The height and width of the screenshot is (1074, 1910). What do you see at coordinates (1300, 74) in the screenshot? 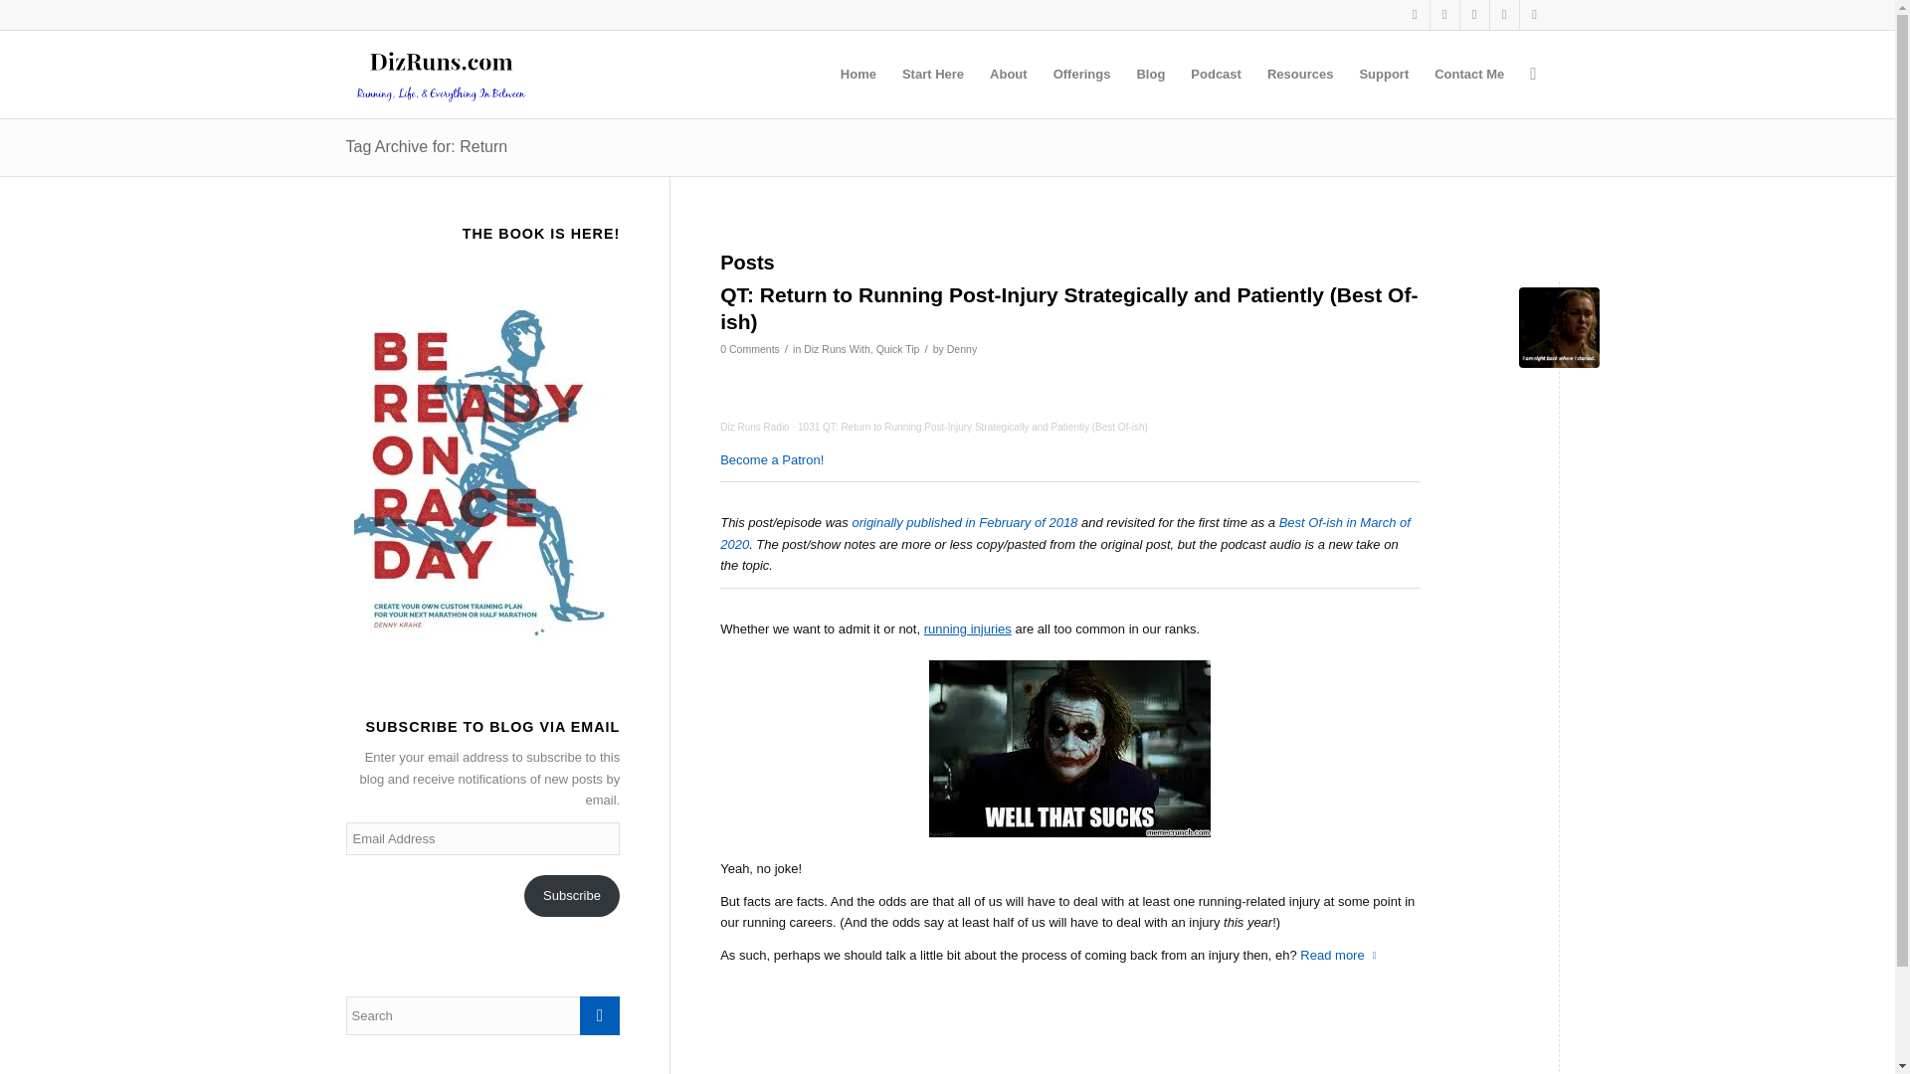
I see `Resources` at bounding box center [1300, 74].